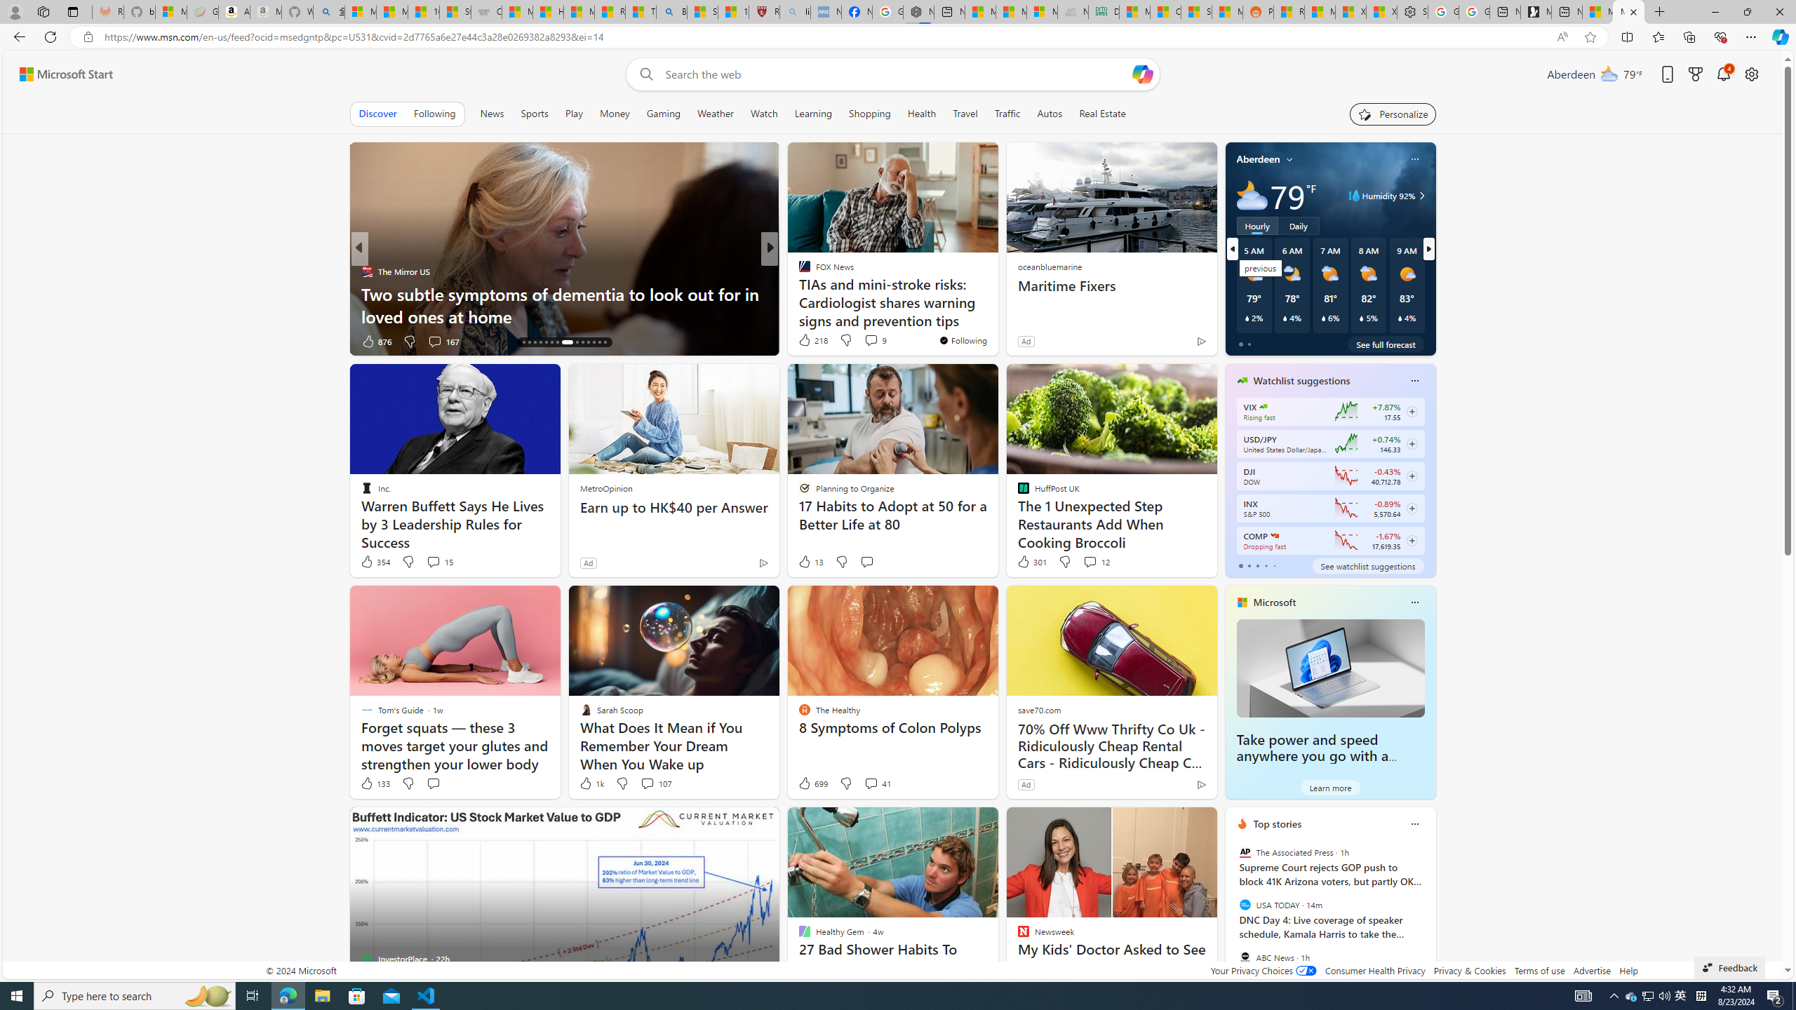 This screenshot has height=1010, width=1796. I want to click on 699 Like, so click(812, 783).